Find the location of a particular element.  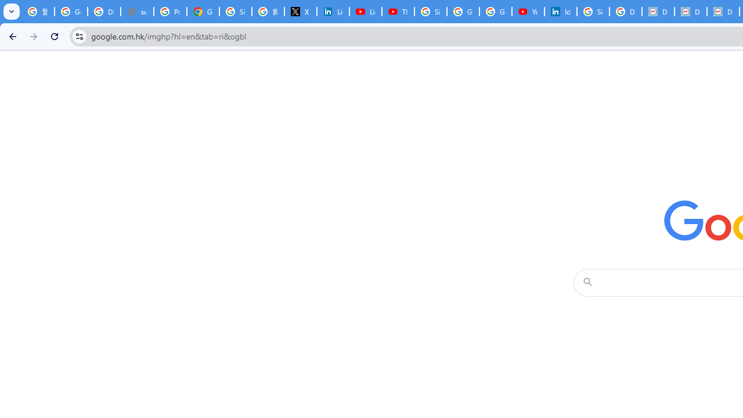

Sign in - Google Accounts is located at coordinates (431, 12).